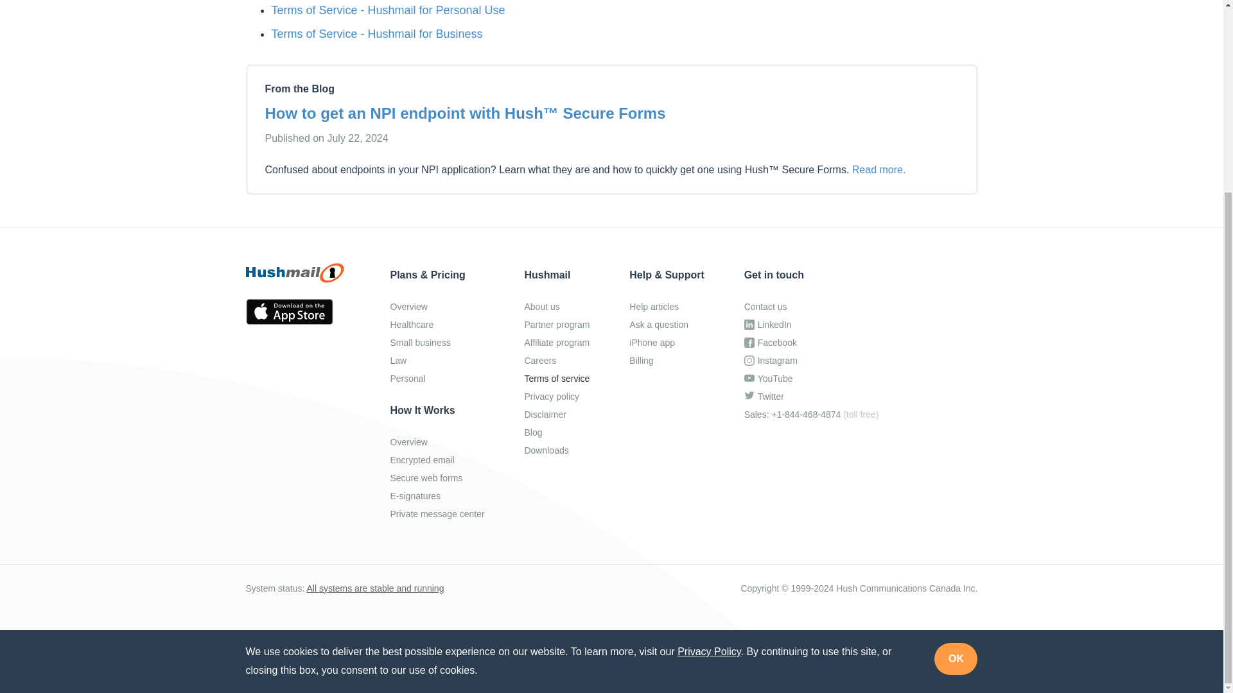 This screenshot has width=1233, height=693. What do you see at coordinates (375, 588) in the screenshot?
I see `All systems are stable and running` at bounding box center [375, 588].